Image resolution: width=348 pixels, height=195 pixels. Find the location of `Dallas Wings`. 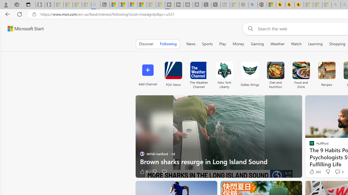

Dallas Wings is located at coordinates (250, 74).